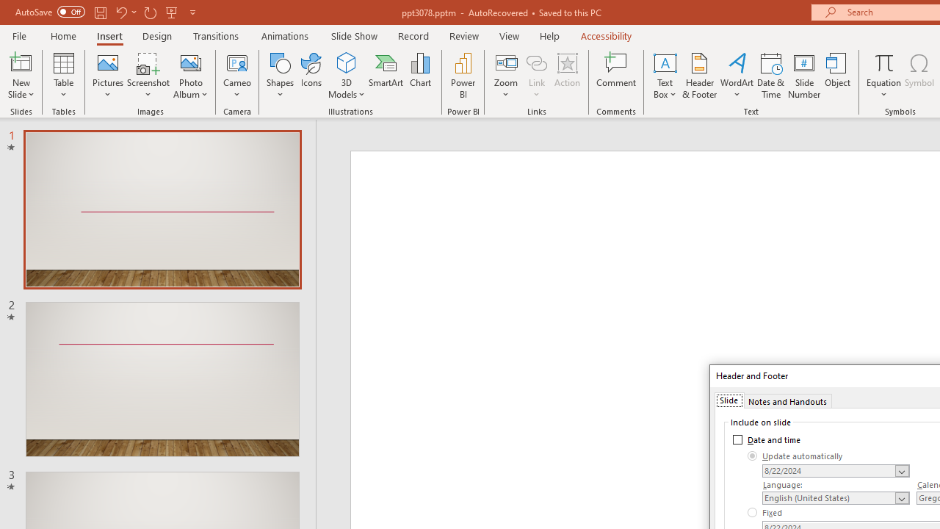 This screenshot has height=529, width=940. Describe the element at coordinates (699, 75) in the screenshot. I see `Header & Footer...` at that location.